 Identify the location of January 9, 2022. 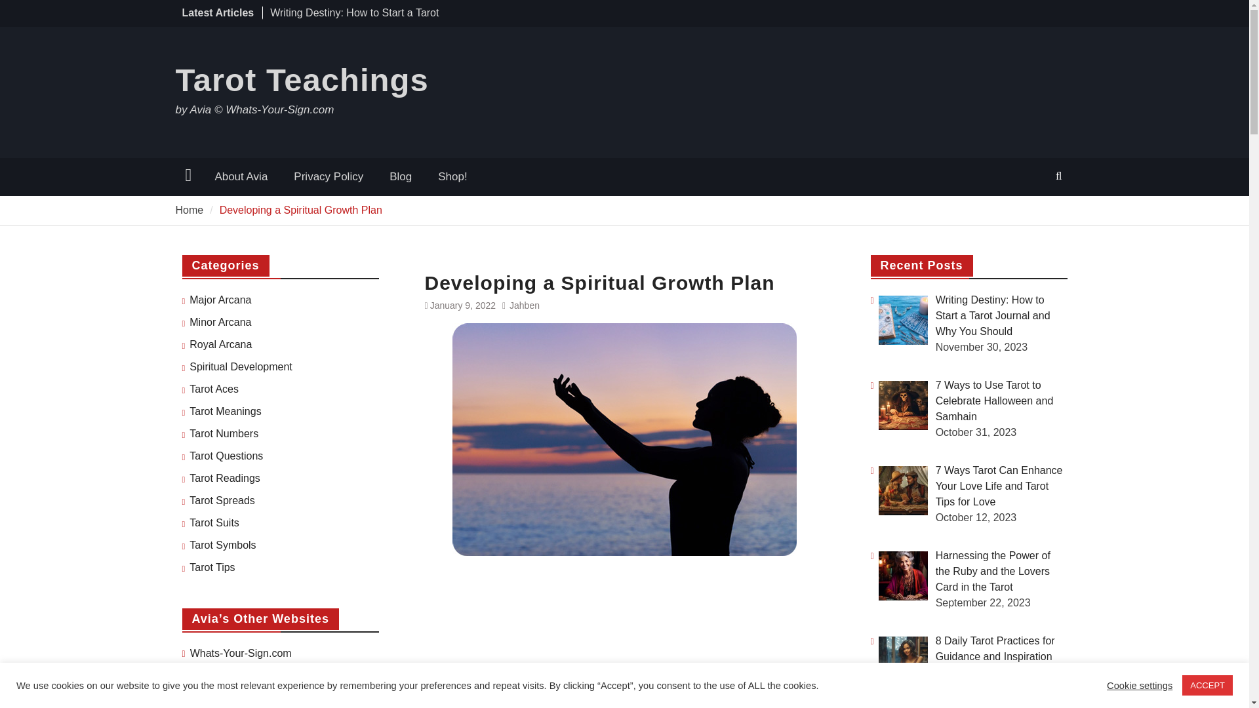
(463, 305).